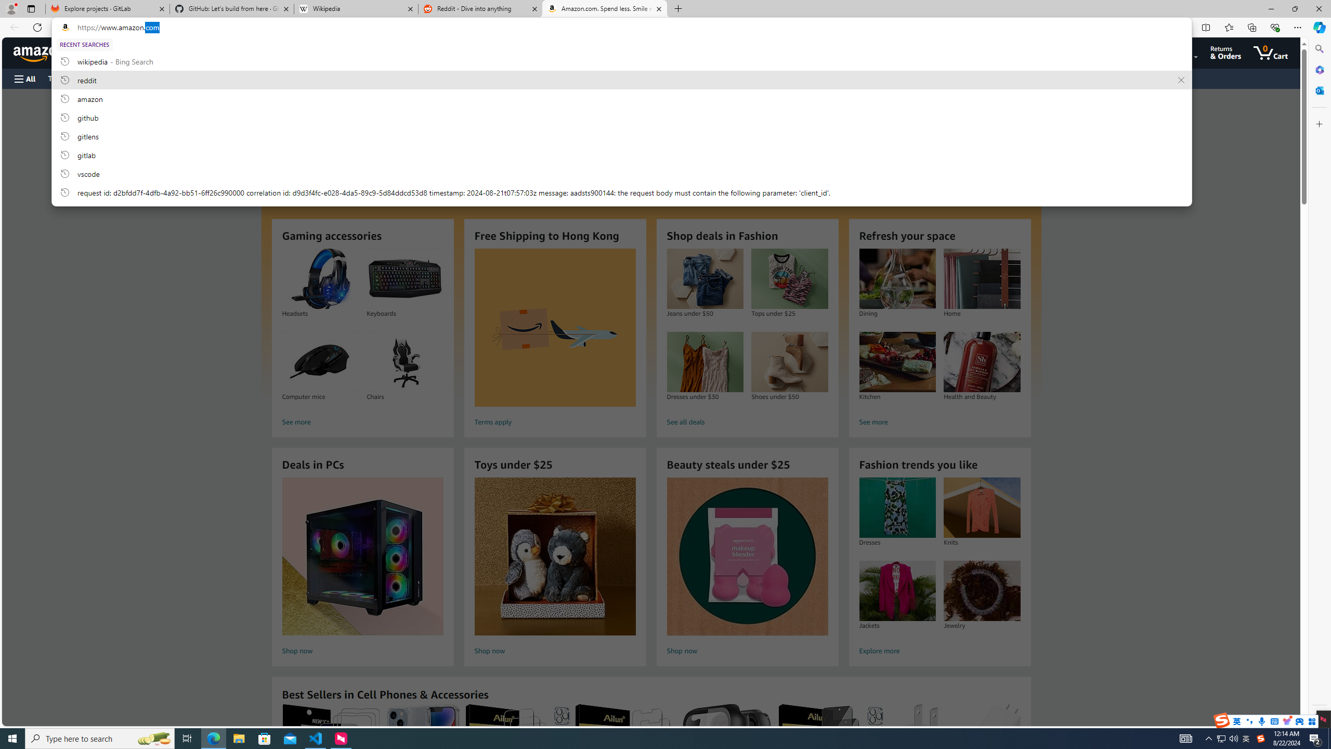 The image size is (1331, 749). Describe the element at coordinates (621, 80) in the screenshot. I see `reddit, recent searches from history` at that location.